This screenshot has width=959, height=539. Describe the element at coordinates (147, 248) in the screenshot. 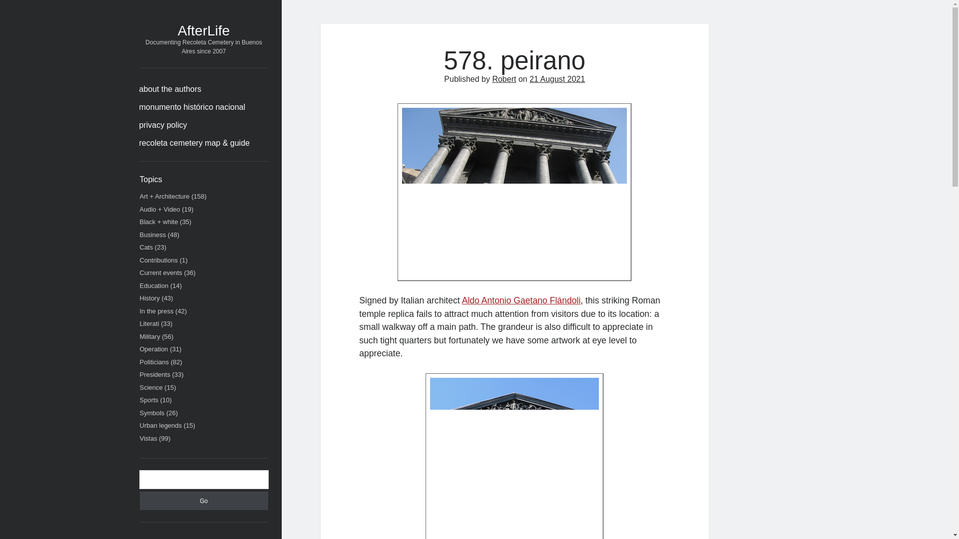

I see `Cats` at that location.